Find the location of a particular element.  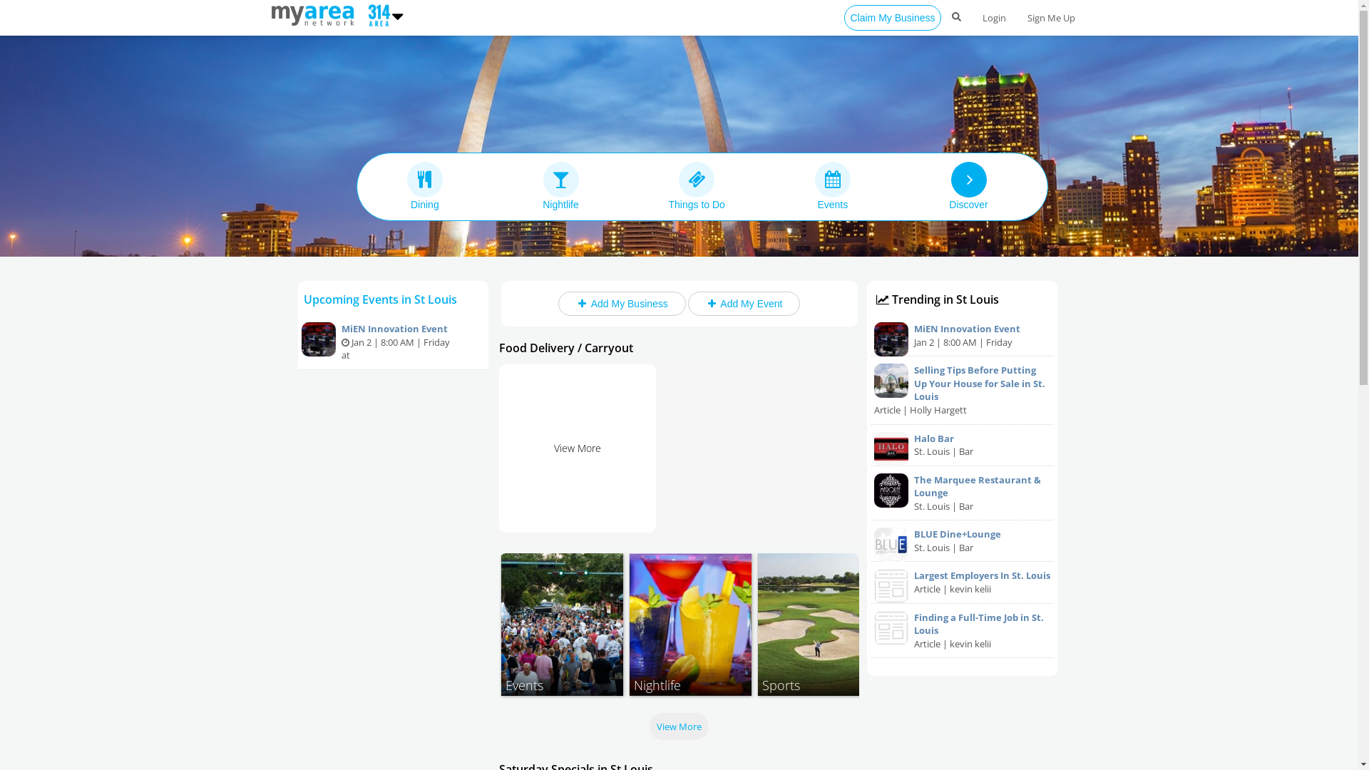

View More is located at coordinates (679, 727).